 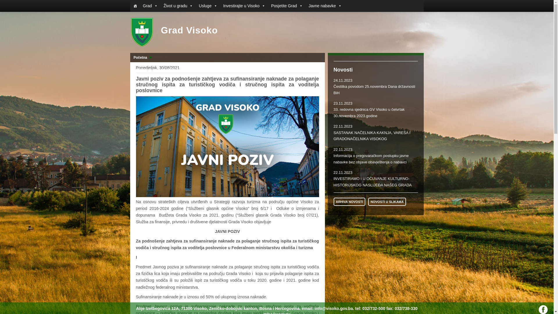 What do you see at coordinates (244, 6) in the screenshot?
I see `Investirajte u Visoko` at bounding box center [244, 6].